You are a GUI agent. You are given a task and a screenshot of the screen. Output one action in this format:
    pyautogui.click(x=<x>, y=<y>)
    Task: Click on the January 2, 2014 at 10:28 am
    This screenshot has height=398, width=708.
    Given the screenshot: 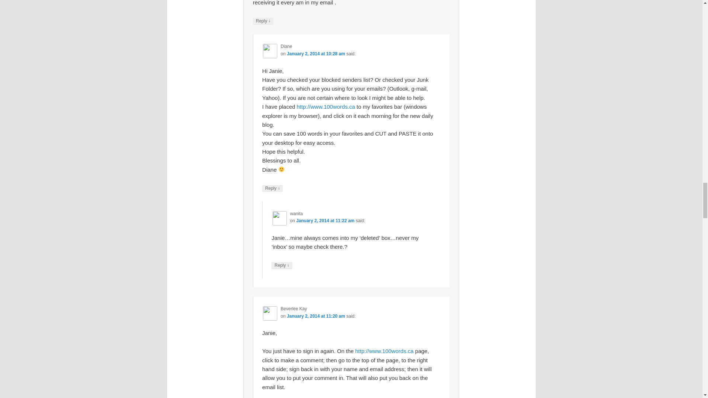 What is the action you would take?
    pyautogui.click(x=316, y=54)
    